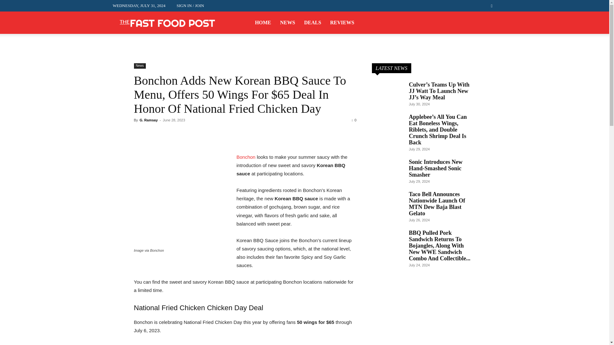 Image resolution: width=614 pixels, height=345 pixels. I want to click on The Fast Food Post, so click(167, 22).